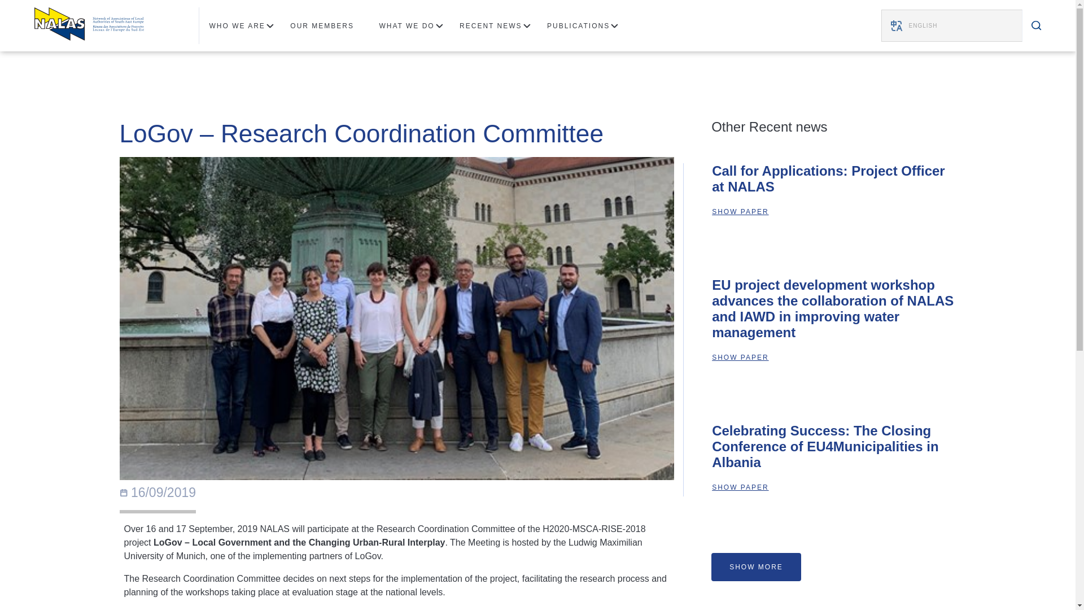 This screenshot has height=610, width=1084. What do you see at coordinates (583, 25) in the screenshot?
I see `PUBLICATIONS` at bounding box center [583, 25].